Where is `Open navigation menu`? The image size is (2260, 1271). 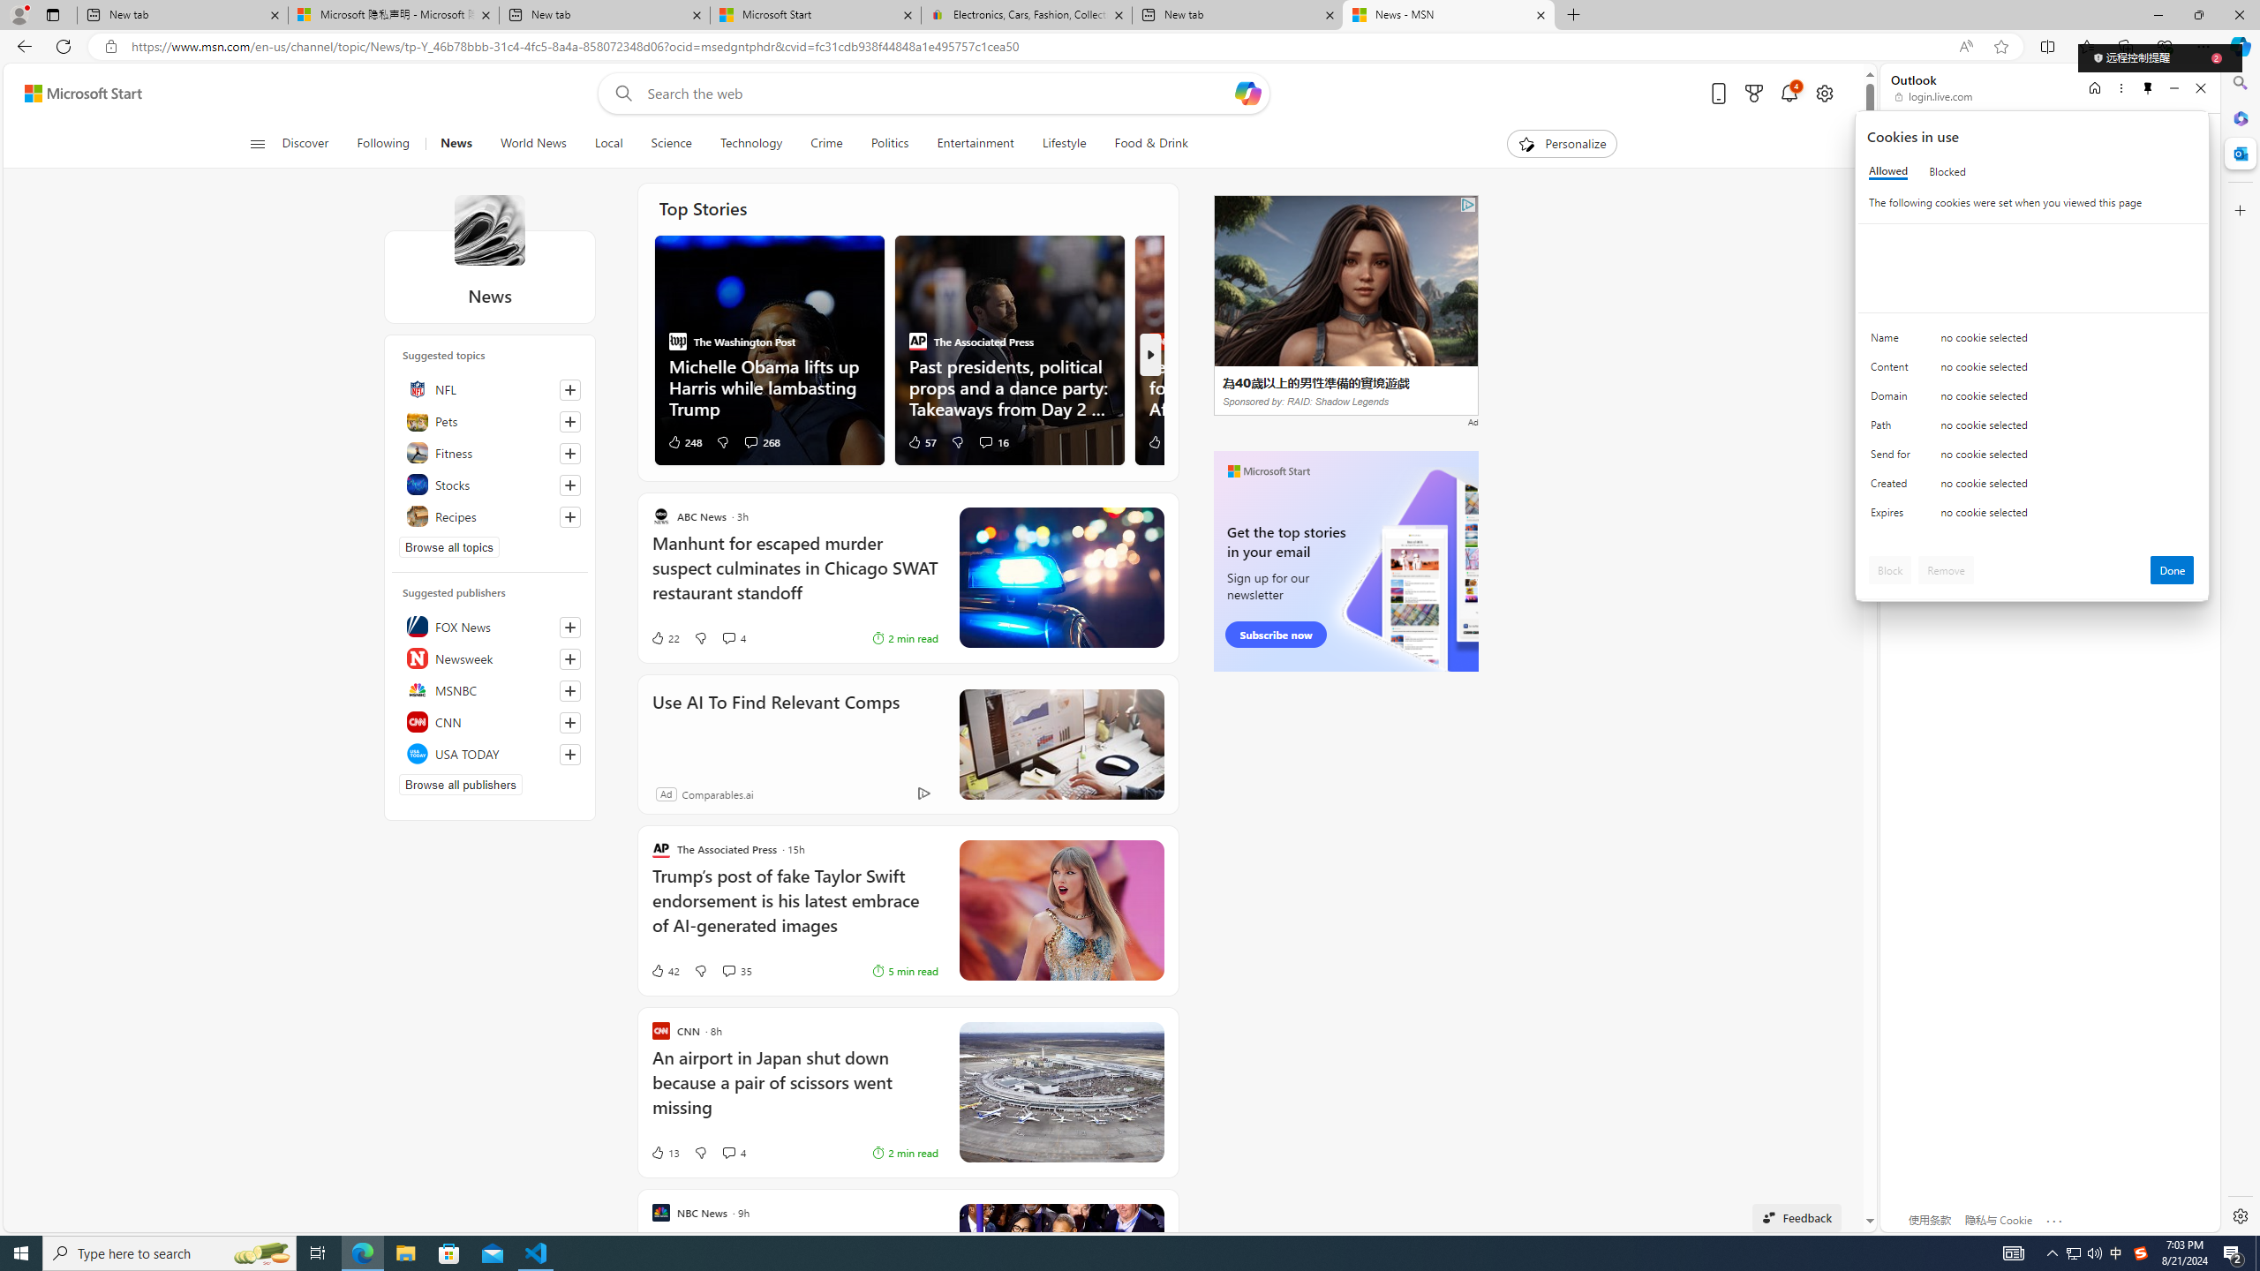 Open navigation menu is located at coordinates (256, 143).